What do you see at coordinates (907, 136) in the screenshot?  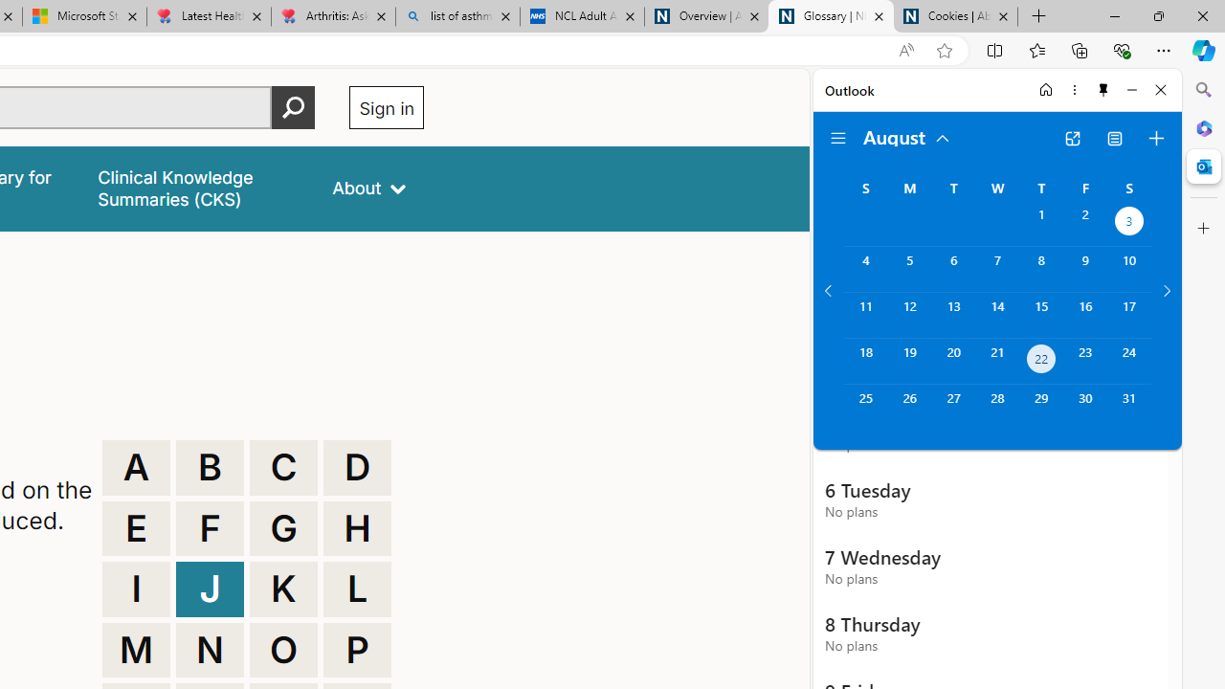 I see `August` at bounding box center [907, 136].